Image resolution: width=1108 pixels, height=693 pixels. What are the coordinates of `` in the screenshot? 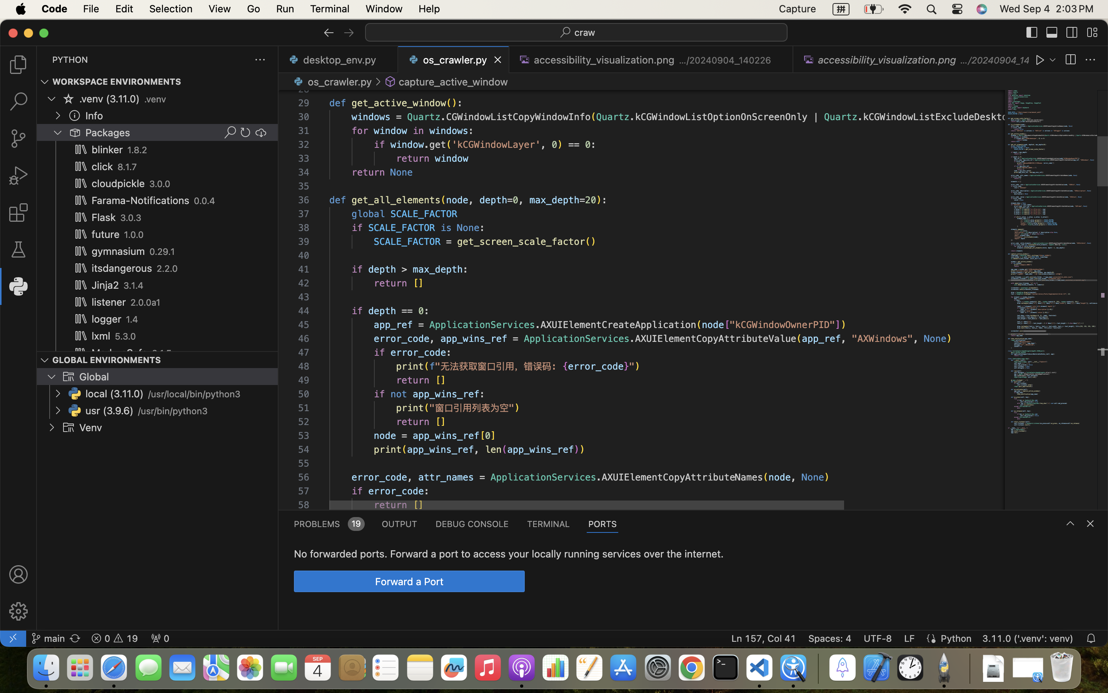 It's located at (75, 115).